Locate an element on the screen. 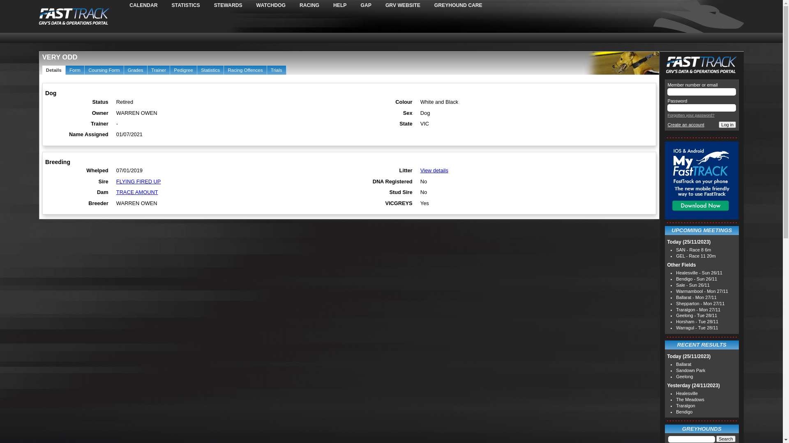 The image size is (789, 443). GAP is located at coordinates (373, 5).